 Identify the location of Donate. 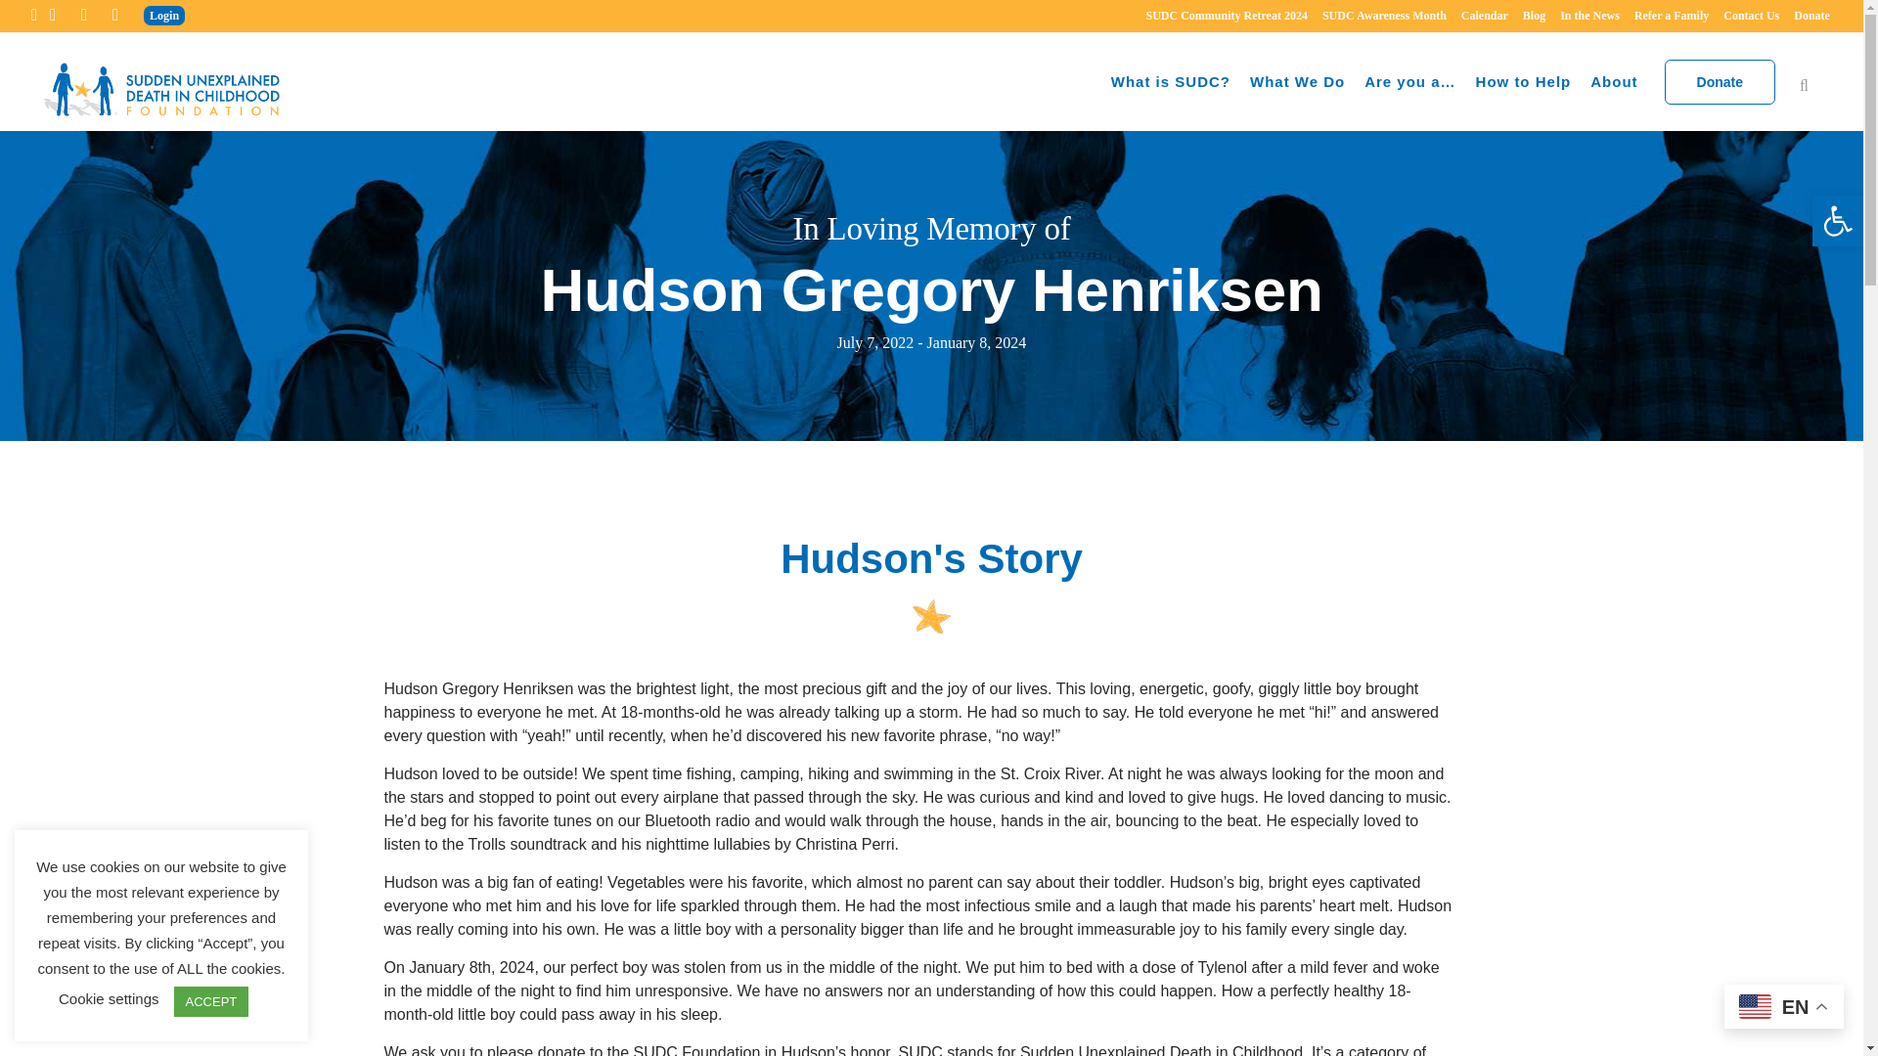
(1804, 16).